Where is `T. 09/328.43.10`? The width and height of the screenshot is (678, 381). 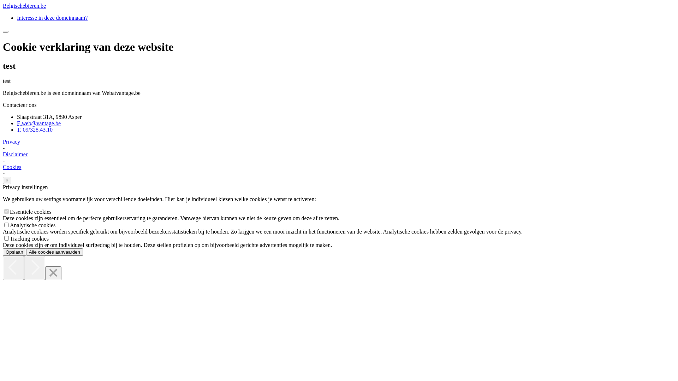
T. 09/328.43.10 is located at coordinates (35, 130).